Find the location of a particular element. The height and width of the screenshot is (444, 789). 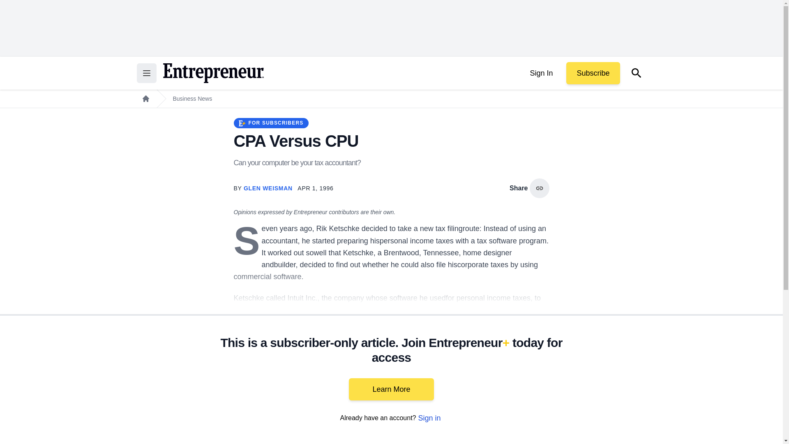

Sign In is located at coordinates (541, 73).